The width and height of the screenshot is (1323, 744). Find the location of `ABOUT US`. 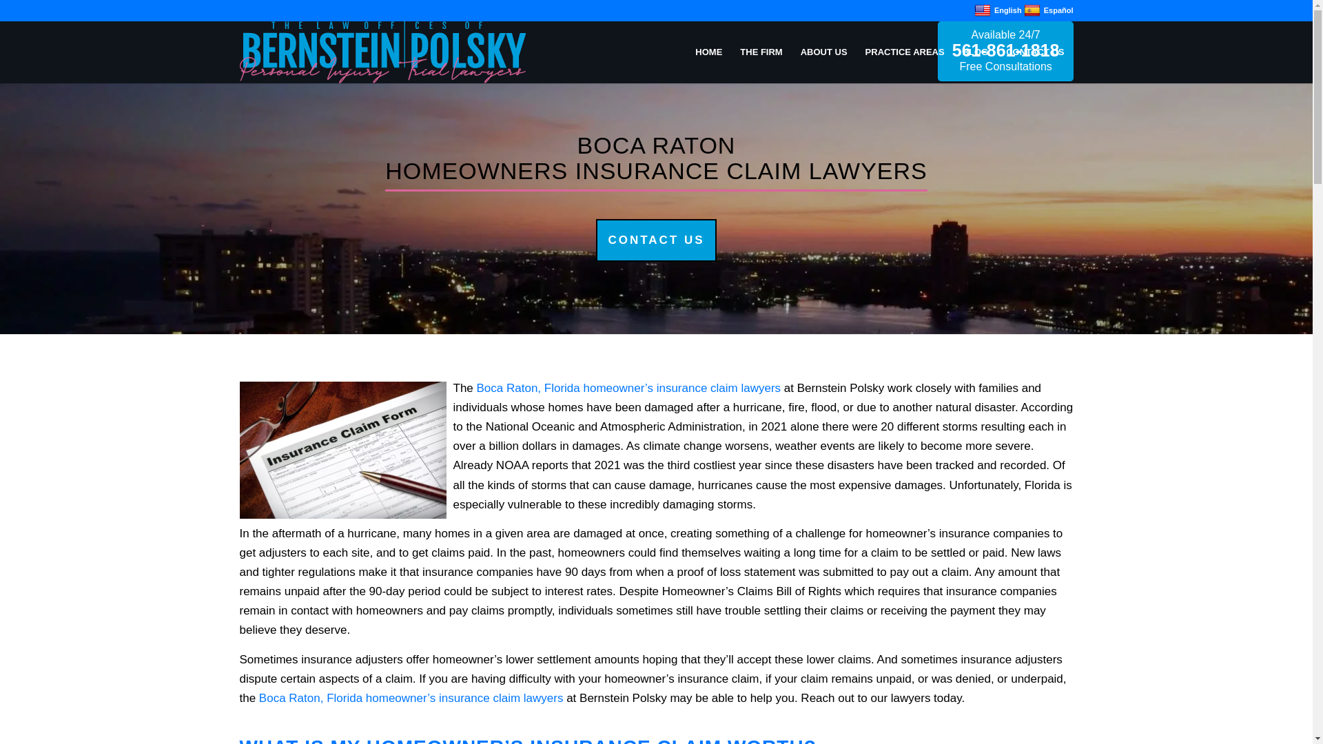

ABOUT US is located at coordinates (823, 52).